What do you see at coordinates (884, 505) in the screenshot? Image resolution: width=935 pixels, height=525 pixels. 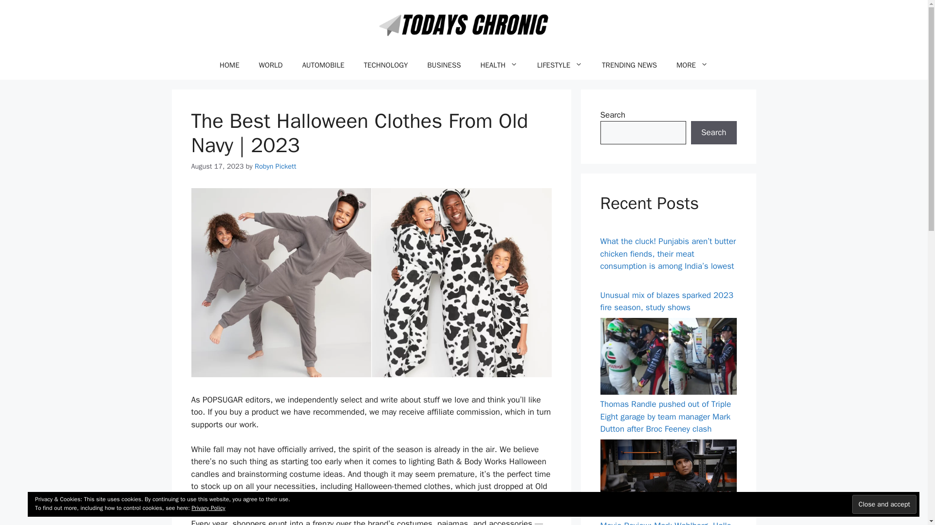 I see `Close and accept` at bounding box center [884, 505].